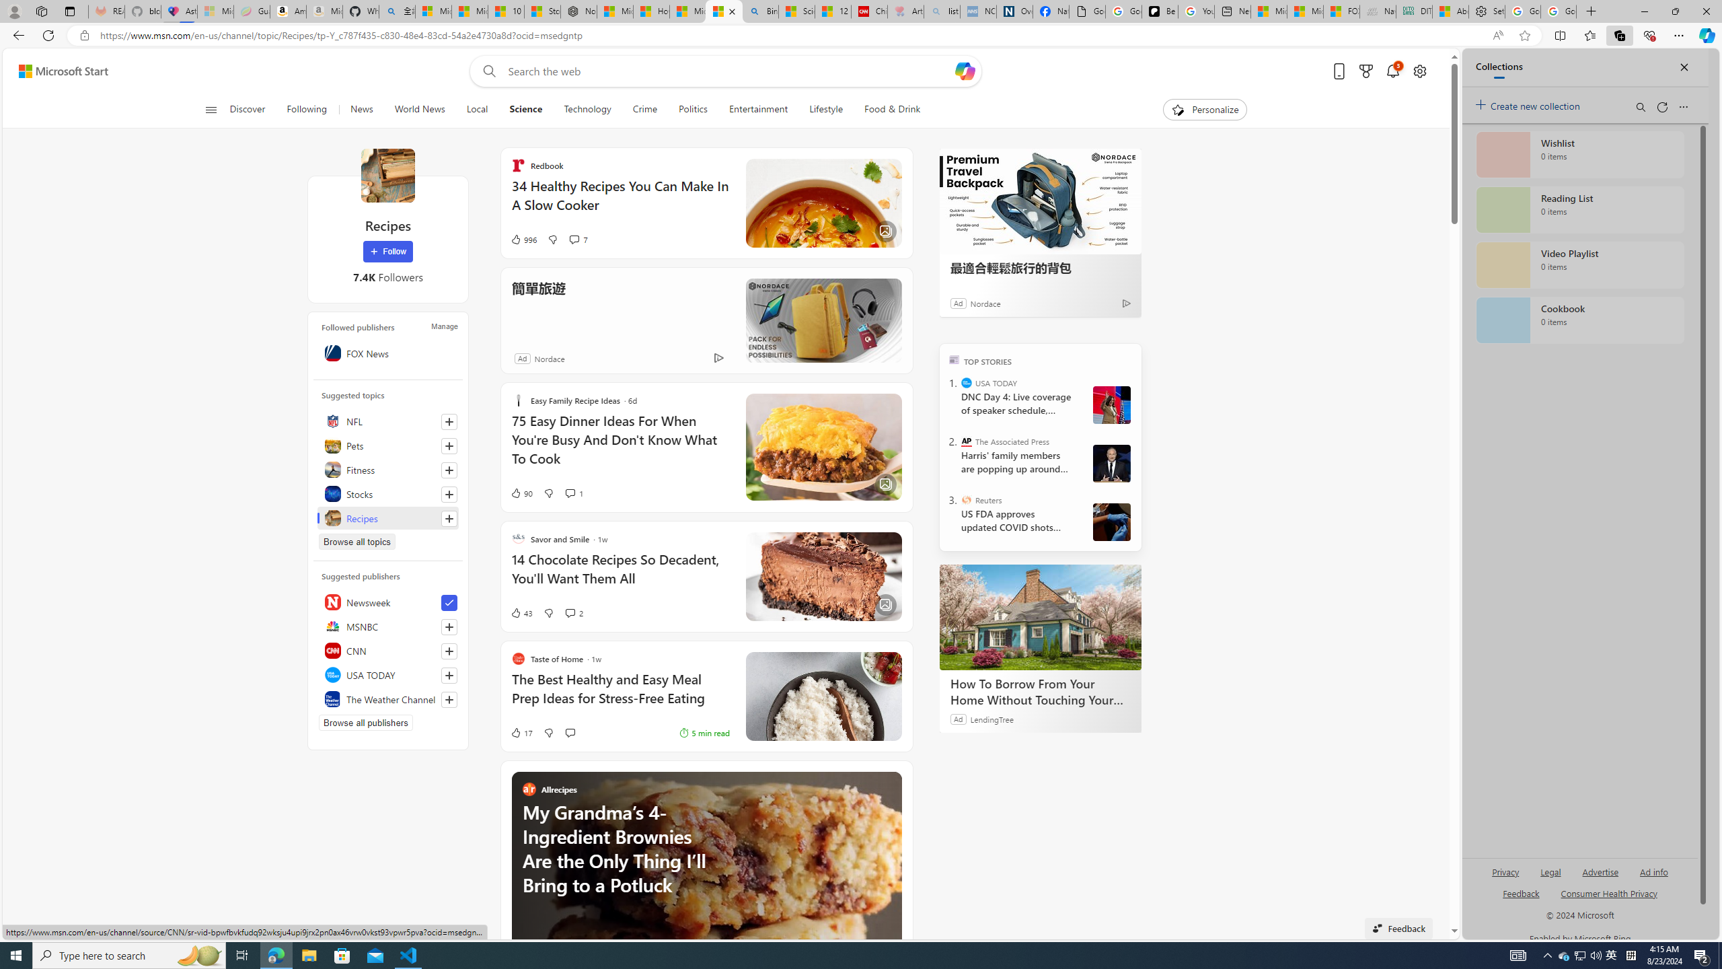  Describe the element at coordinates (449, 699) in the screenshot. I see `Follow this source` at that location.